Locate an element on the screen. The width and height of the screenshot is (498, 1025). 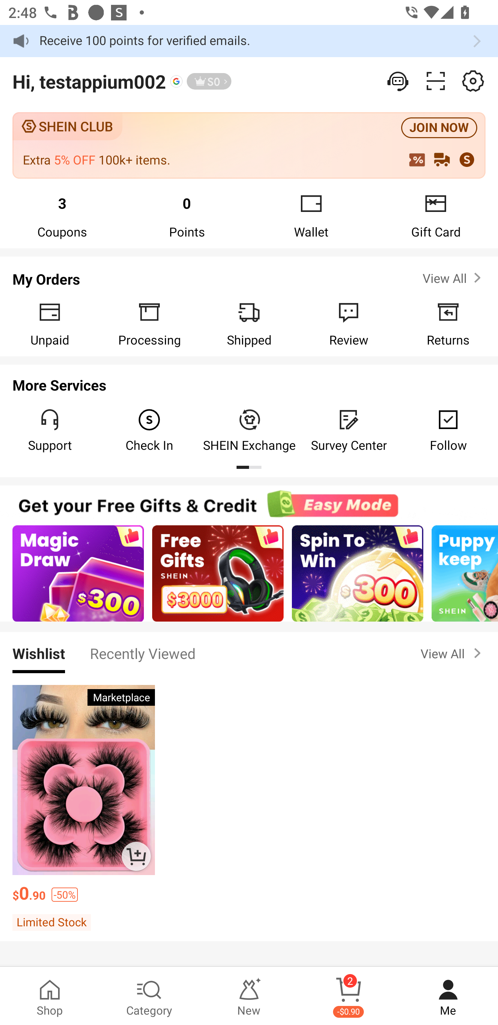
0 Points is located at coordinates (187, 215).